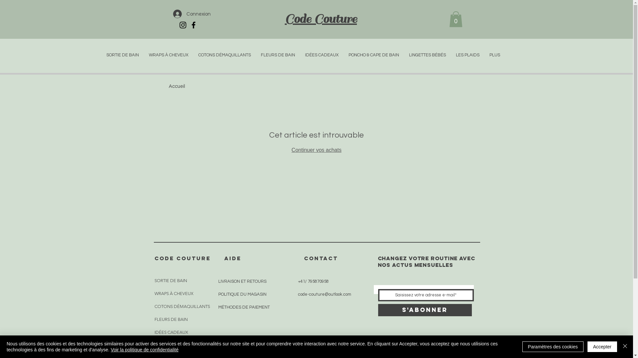  I want to click on Code Couture, so click(321, 19).